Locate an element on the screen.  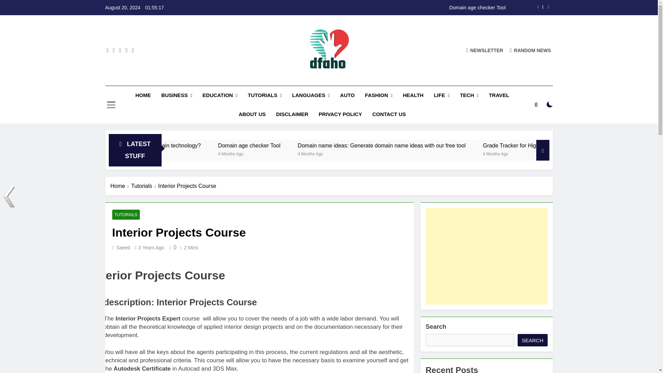
TUTORIALS is located at coordinates (265, 95).